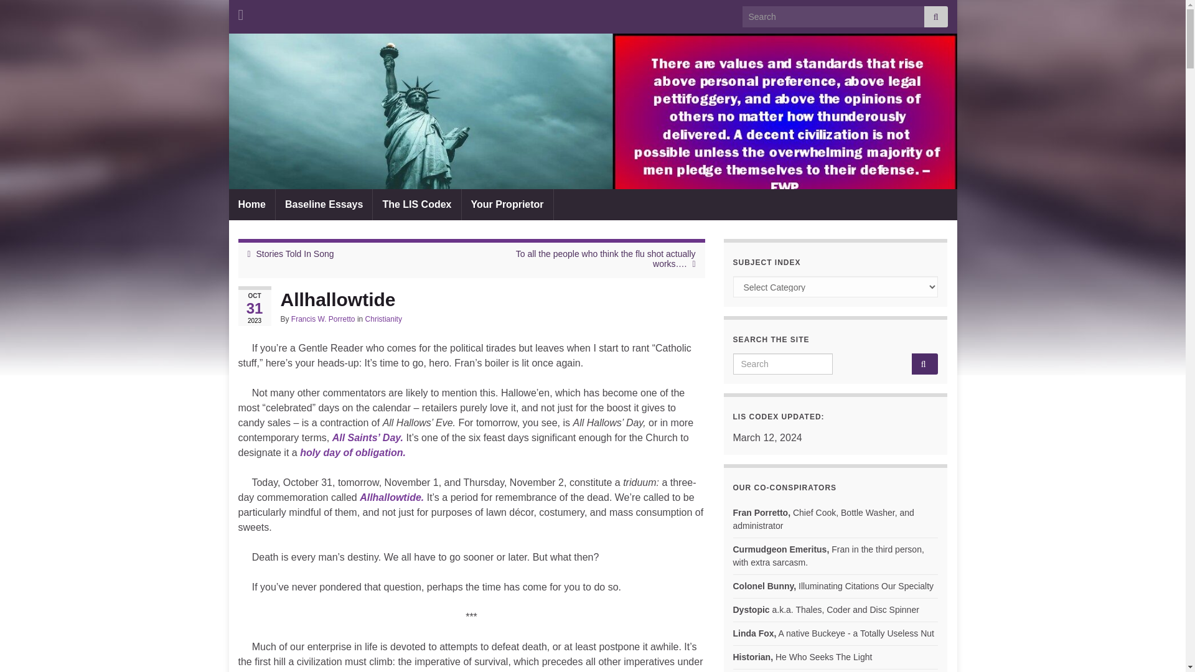  What do you see at coordinates (416, 204) in the screenshot?
I see `The LIS Codex` at bounding box center [416, 204].